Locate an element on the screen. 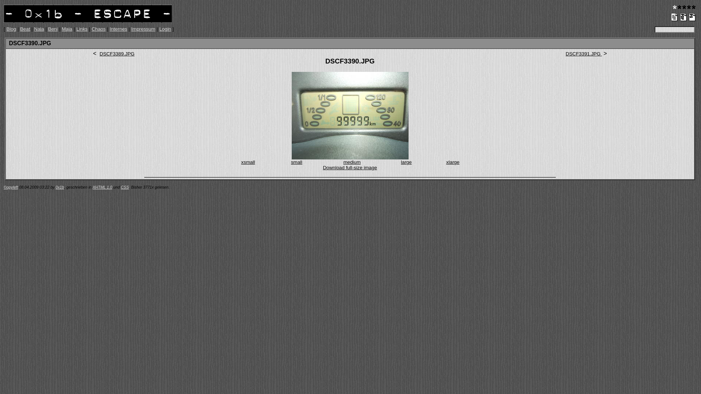  Beni is located at coordinates (53, 29).